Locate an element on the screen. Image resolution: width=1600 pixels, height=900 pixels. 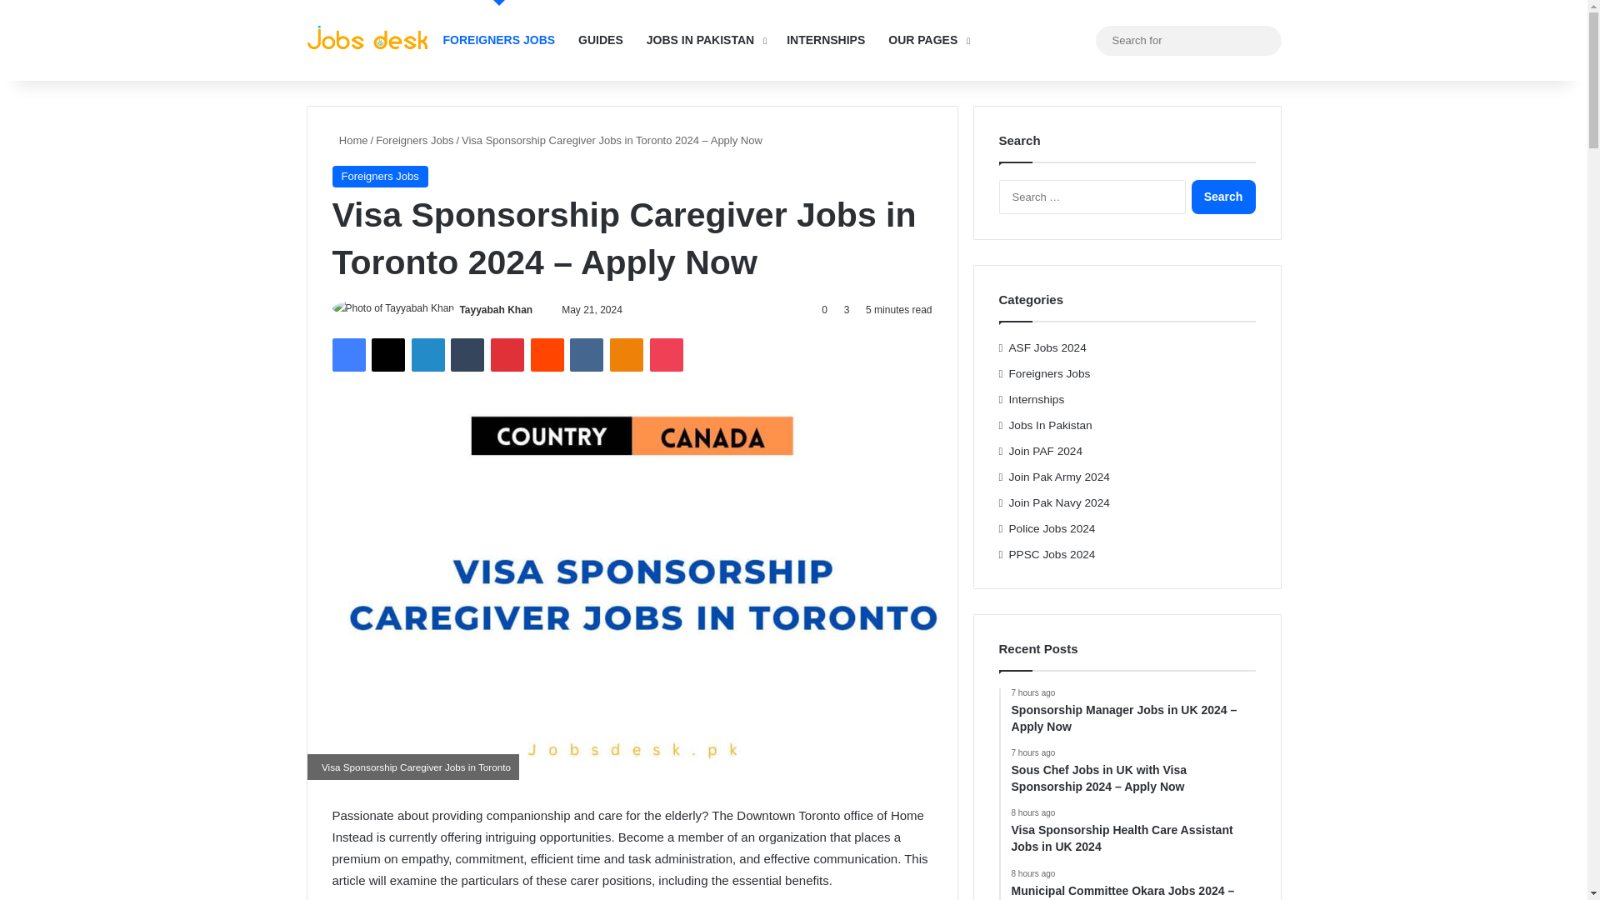
Tumblr is located at coordinates (467, 355).